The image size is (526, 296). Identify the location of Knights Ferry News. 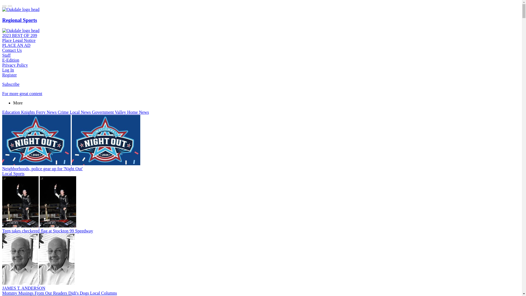
(39, 112).